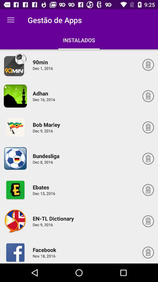 The width and height of the screenshot is (158, 282). I want to click on button to uninstall the app, so click(148, 65).